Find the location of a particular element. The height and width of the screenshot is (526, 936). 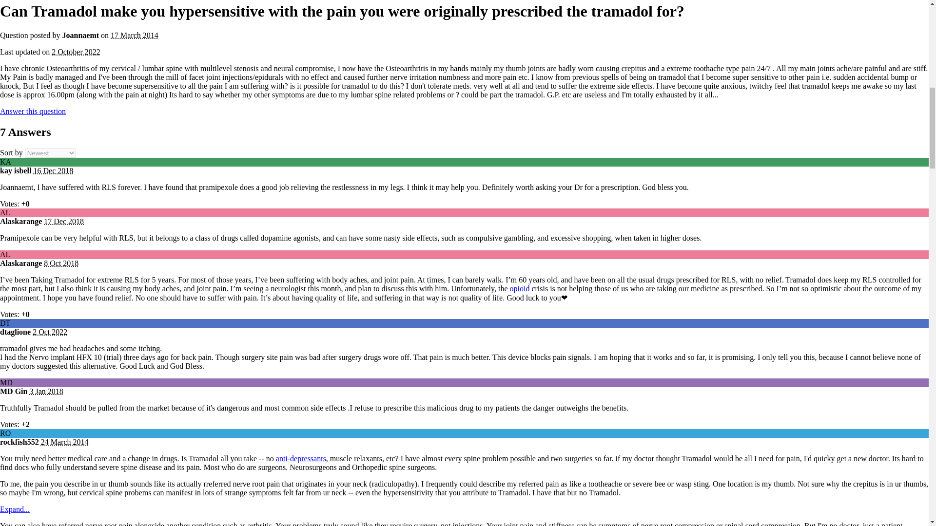

8 October 2018 4:45pm is located at coordinates (61, 263).